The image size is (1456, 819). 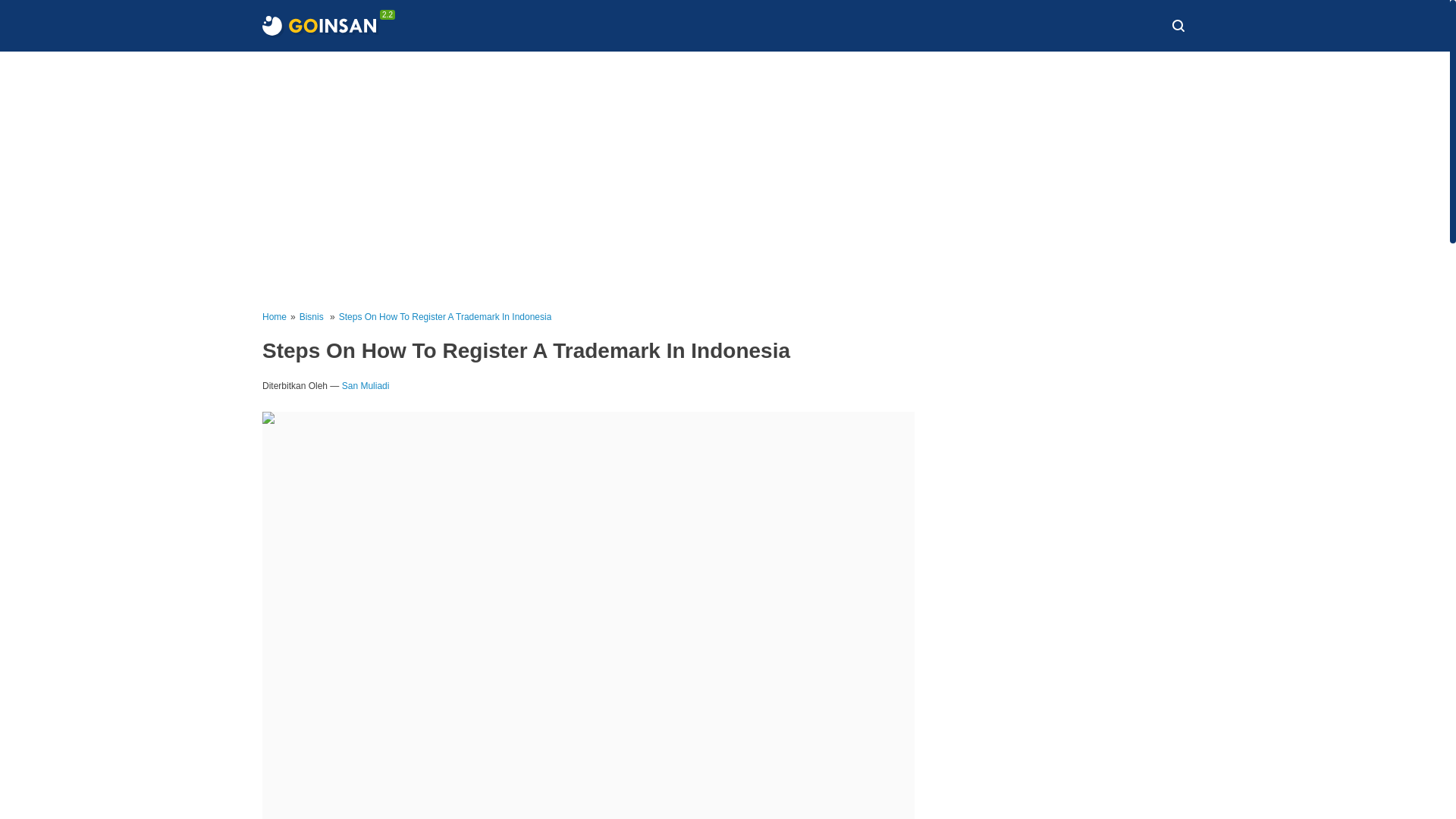 I want to click on Steps On How To Register A Trademark In Indonesia, so click(x=445, y=317).